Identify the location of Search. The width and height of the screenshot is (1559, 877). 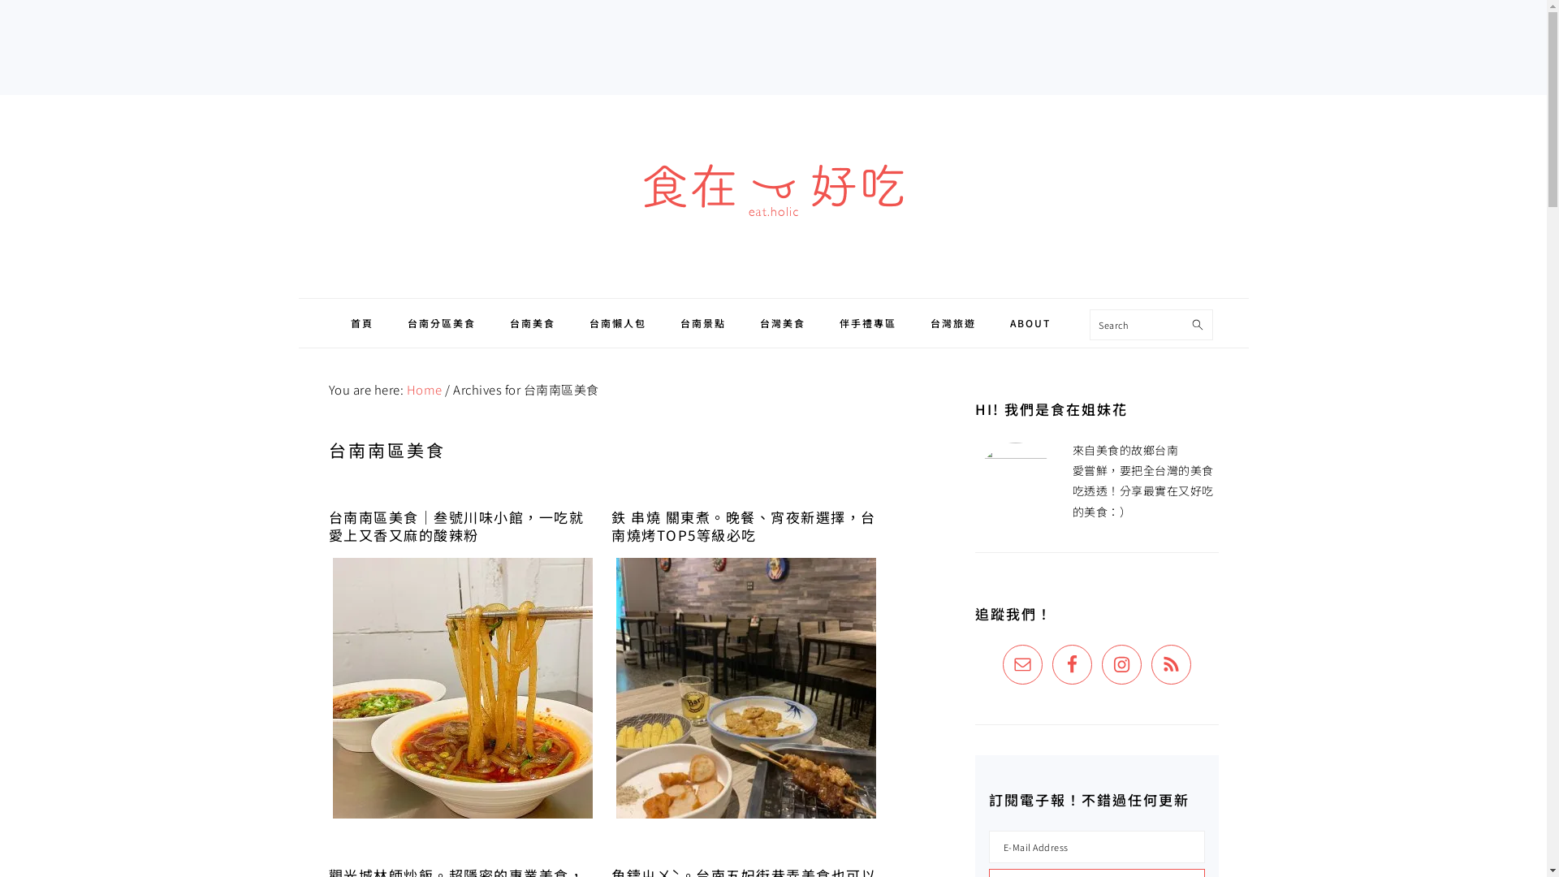
(1203, 318).